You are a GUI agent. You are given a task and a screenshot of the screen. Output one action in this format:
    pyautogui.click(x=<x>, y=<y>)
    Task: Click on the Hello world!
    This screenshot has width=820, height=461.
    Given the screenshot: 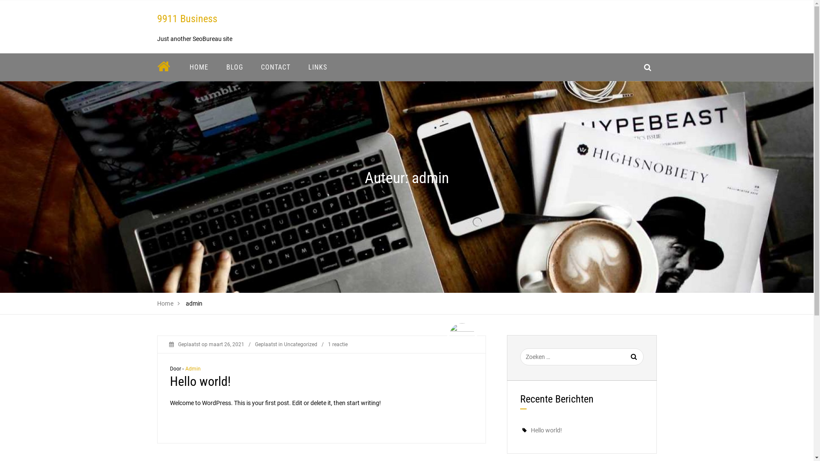 What is the action you would take?
    pyautogui.click(x=200, y=382)
    